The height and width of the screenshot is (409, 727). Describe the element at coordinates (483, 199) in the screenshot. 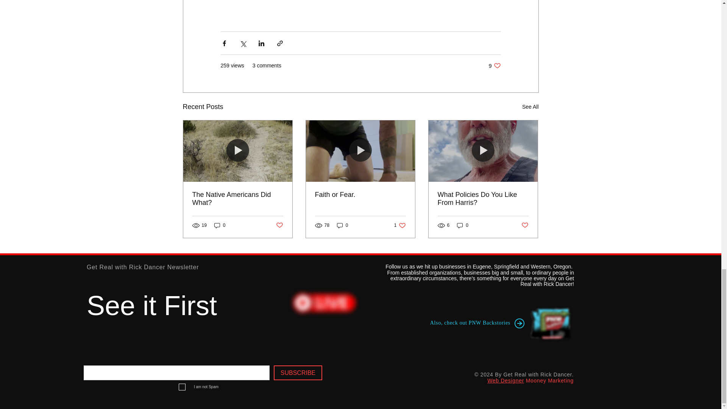

I see `What Policies Do You Like From Harris?` at that location.